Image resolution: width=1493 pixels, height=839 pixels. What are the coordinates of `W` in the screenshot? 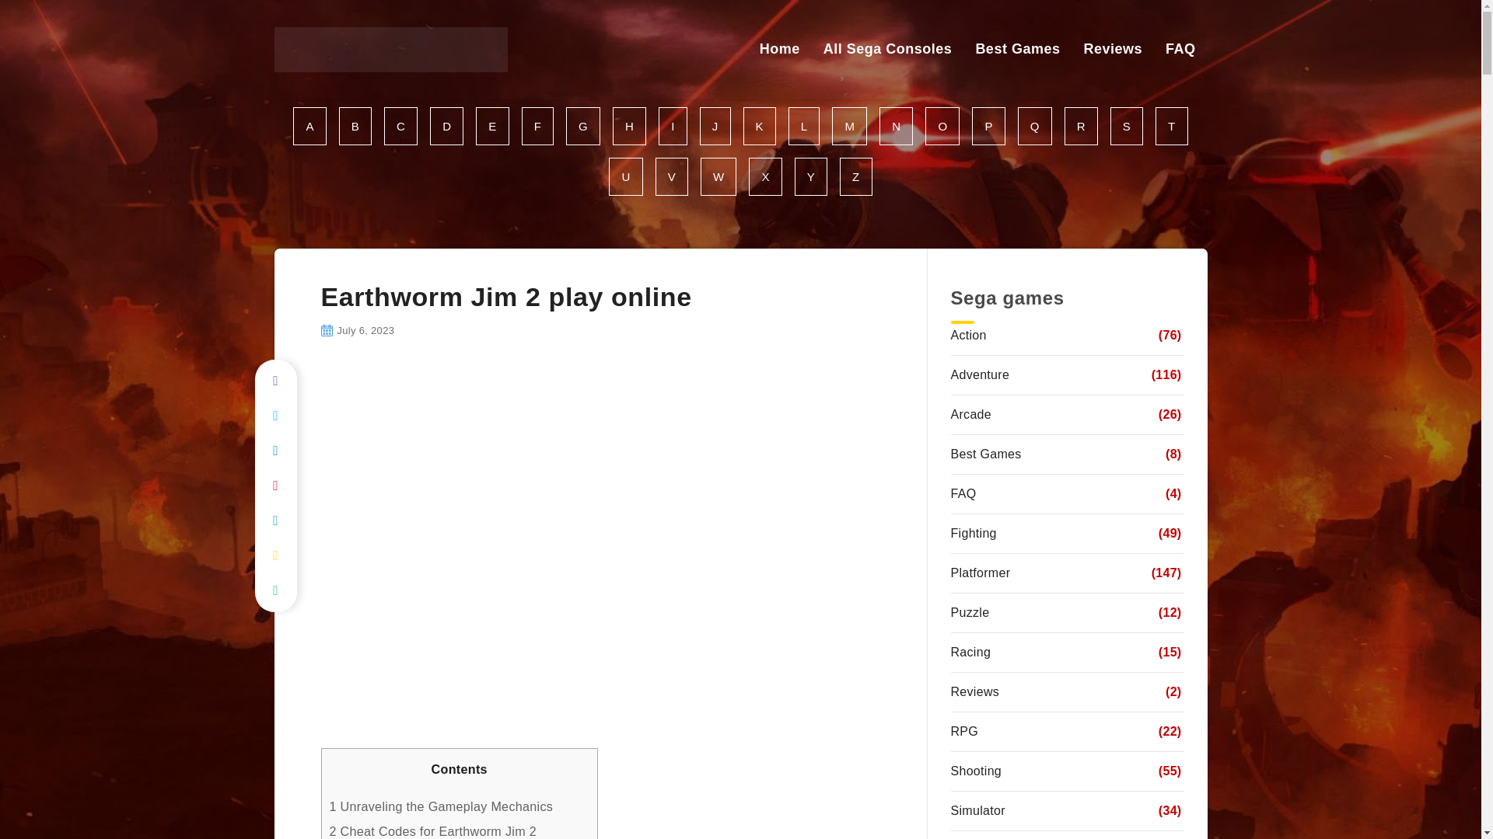 It's located at (718, 176).